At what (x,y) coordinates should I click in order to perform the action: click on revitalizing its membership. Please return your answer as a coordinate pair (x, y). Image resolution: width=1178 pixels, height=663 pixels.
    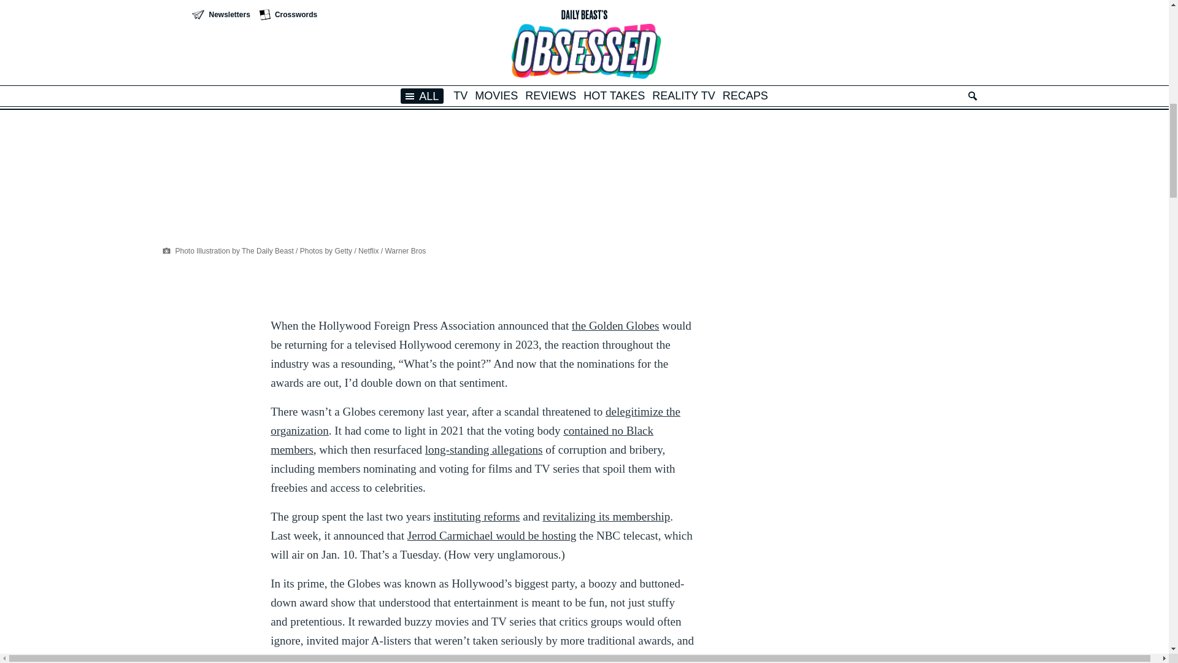
    Looking at the image, I should click on (606, 516).